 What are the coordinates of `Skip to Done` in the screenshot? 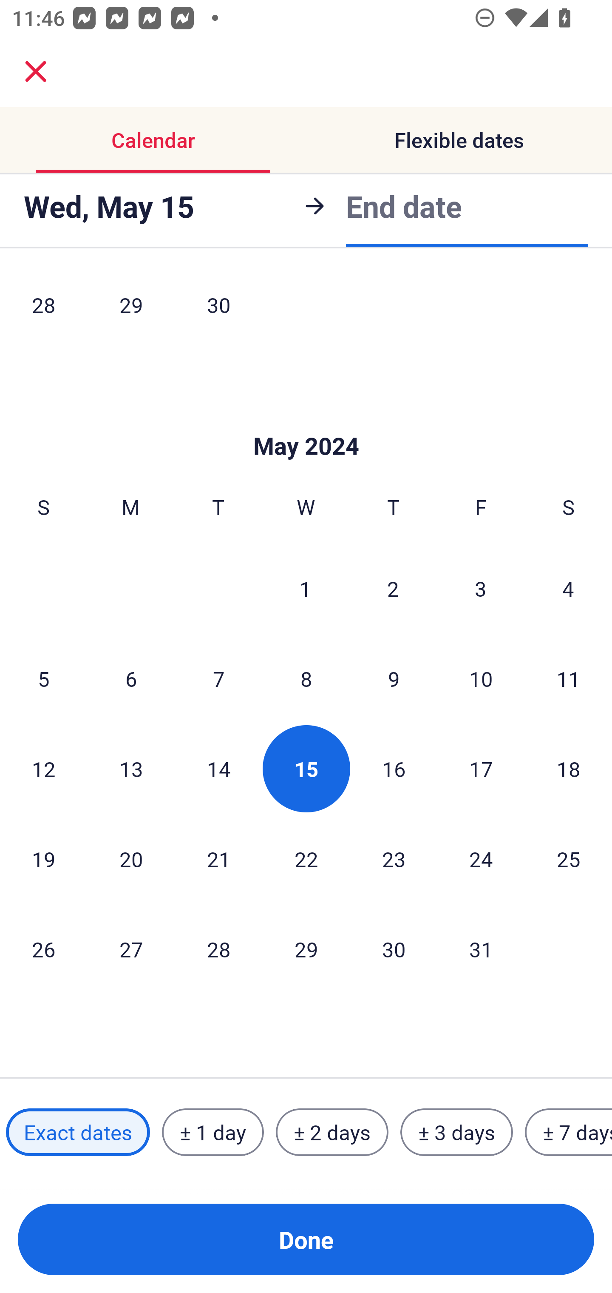 It's located at (306, 421).